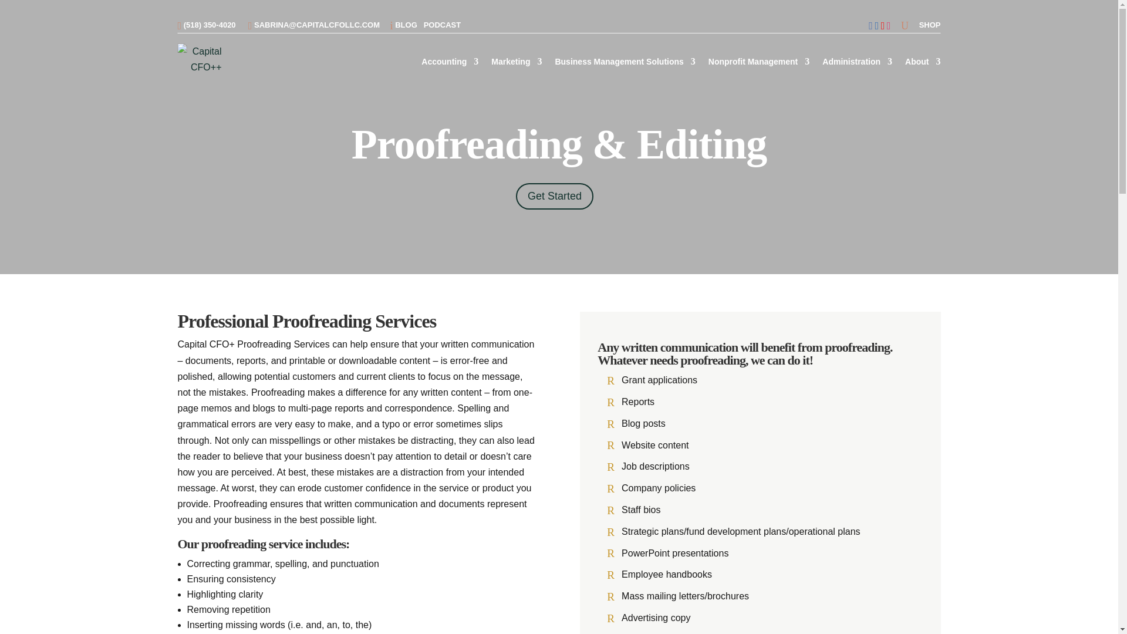 This screenshot has width=1127, height=634. Describe the element at coordinates (517, 61) in the screenshot. I see `Marketing` at that location.